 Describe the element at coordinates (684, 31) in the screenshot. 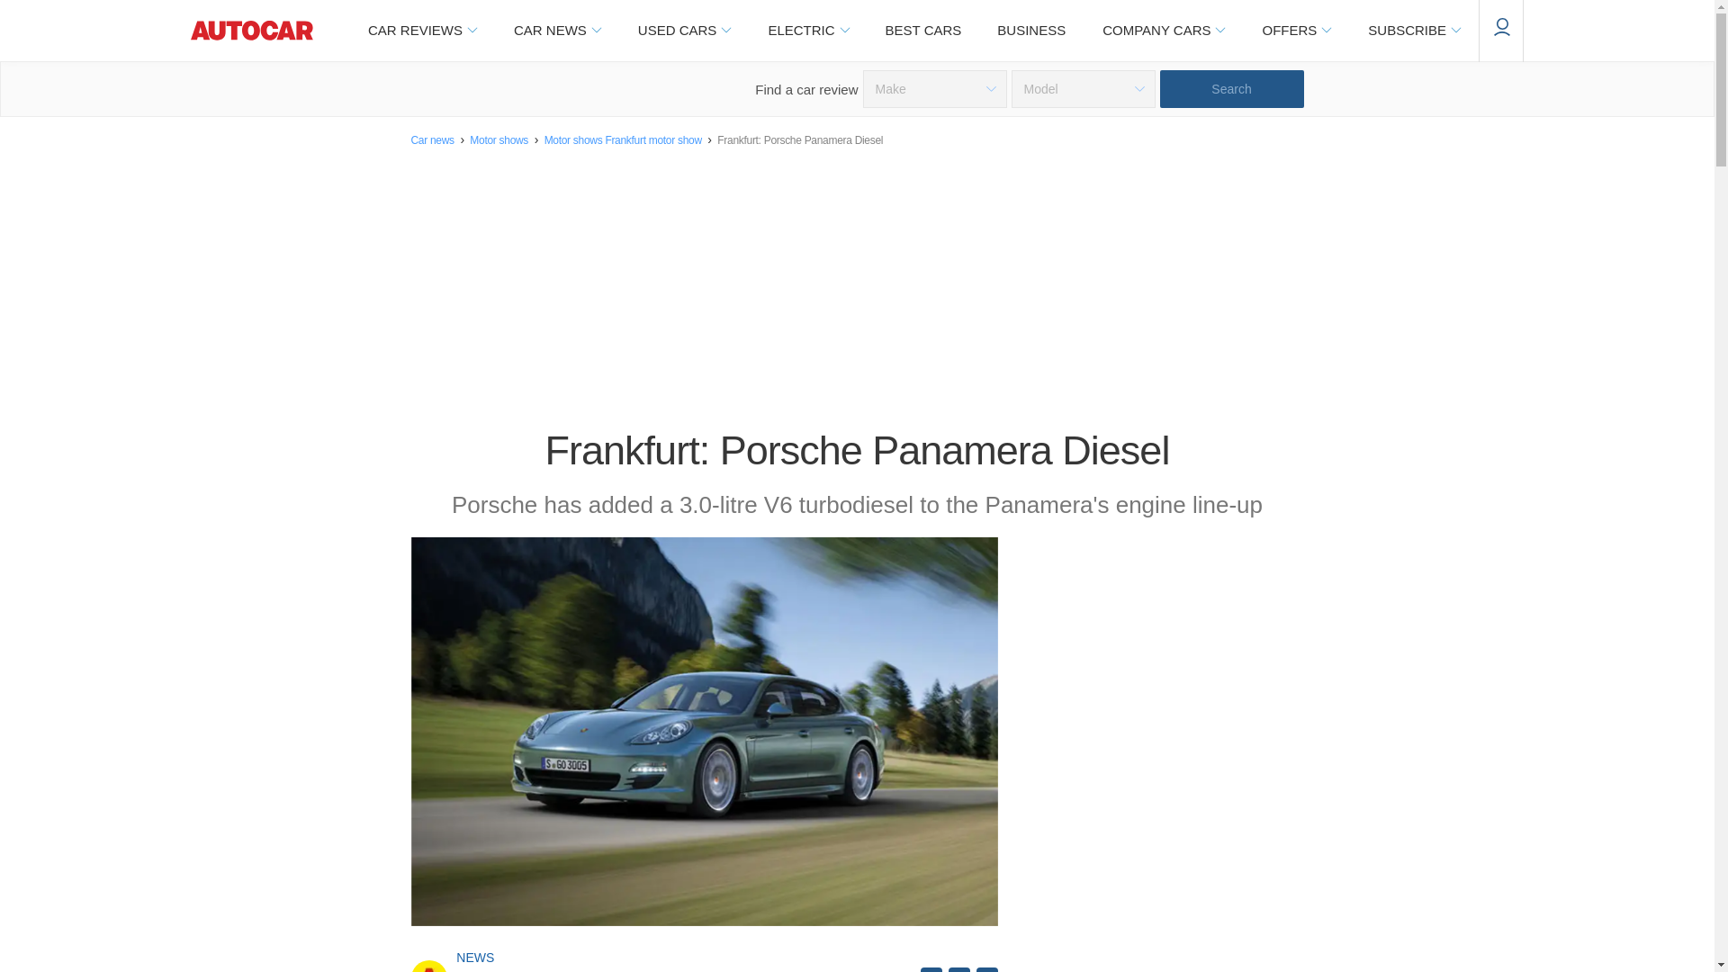

I see `USED CARS` at that location.